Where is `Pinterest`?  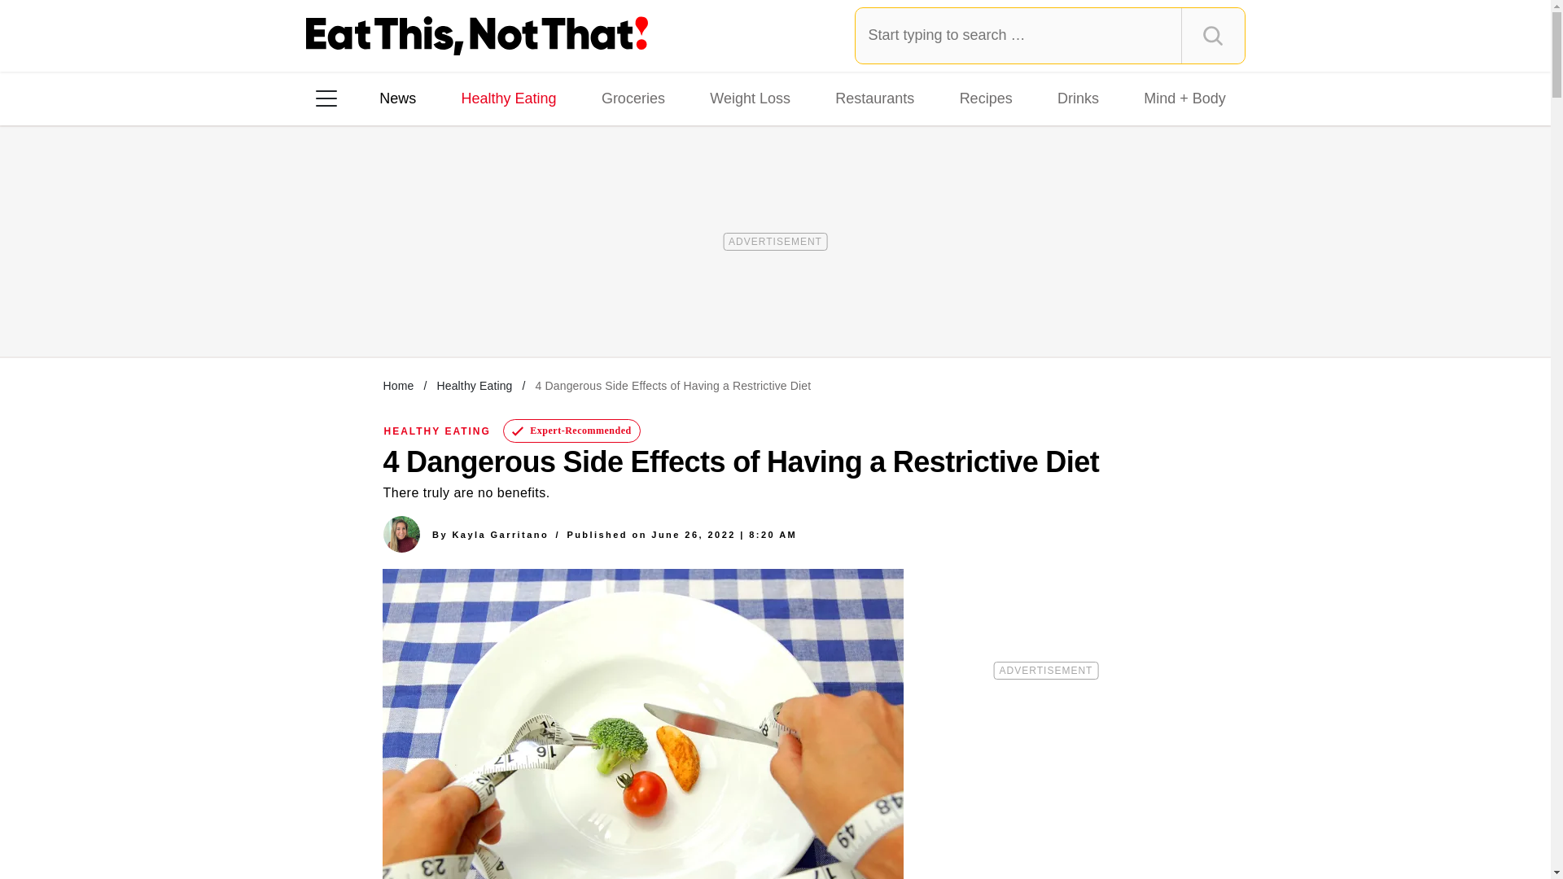
Pinterest is located at coordinates (475, 308).